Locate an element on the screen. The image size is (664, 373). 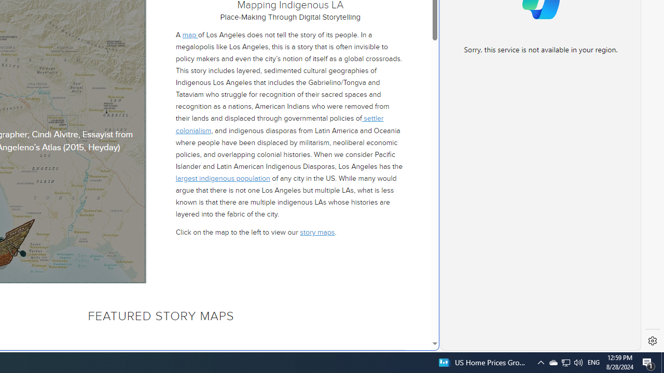
map  is located at coordinates (190, 34).